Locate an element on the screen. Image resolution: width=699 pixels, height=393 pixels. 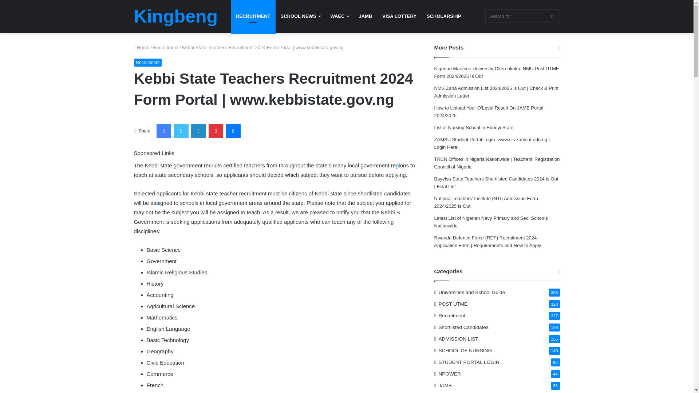
SCHOLARSHIP is located at coordinates (443, 16).